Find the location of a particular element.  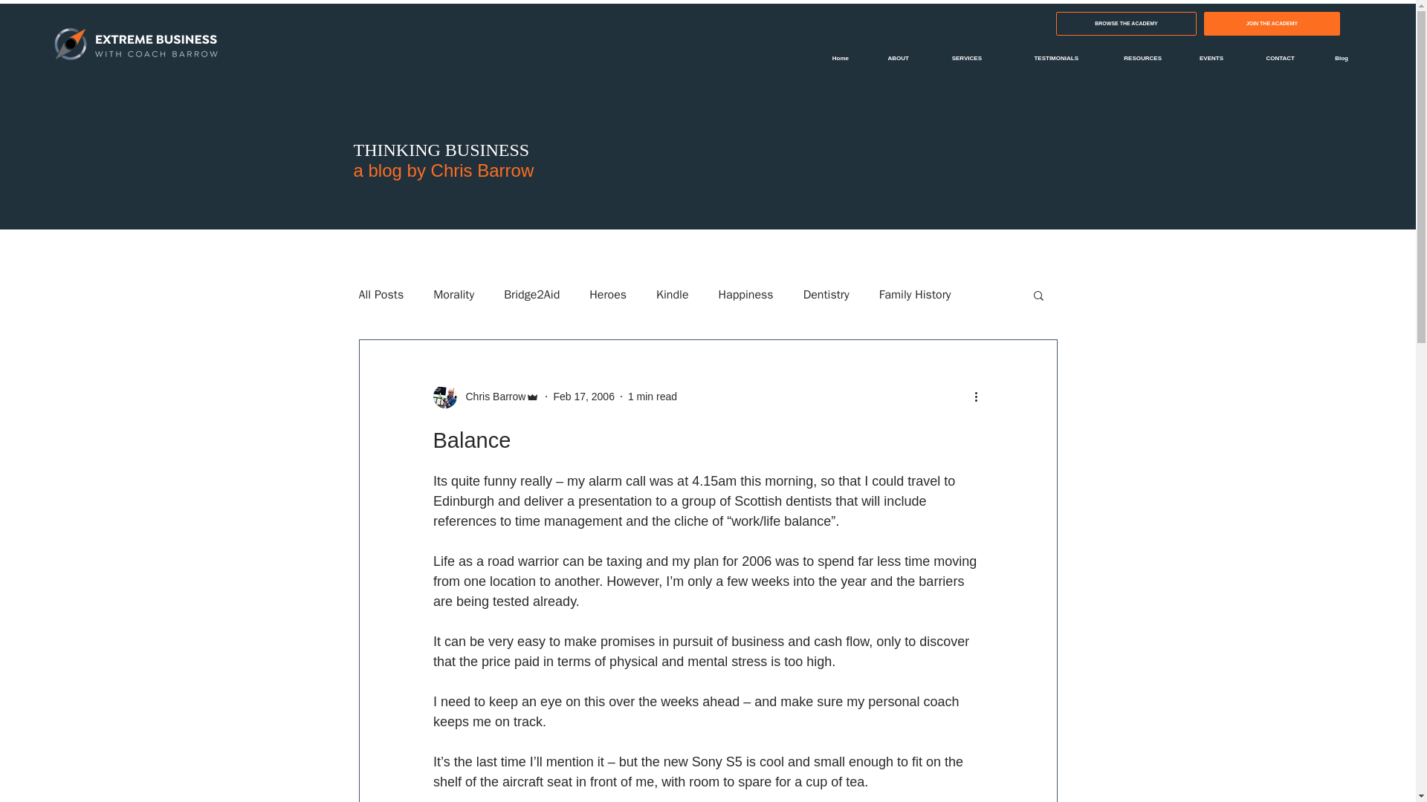

Happiness is located at coordinates (746, 294).